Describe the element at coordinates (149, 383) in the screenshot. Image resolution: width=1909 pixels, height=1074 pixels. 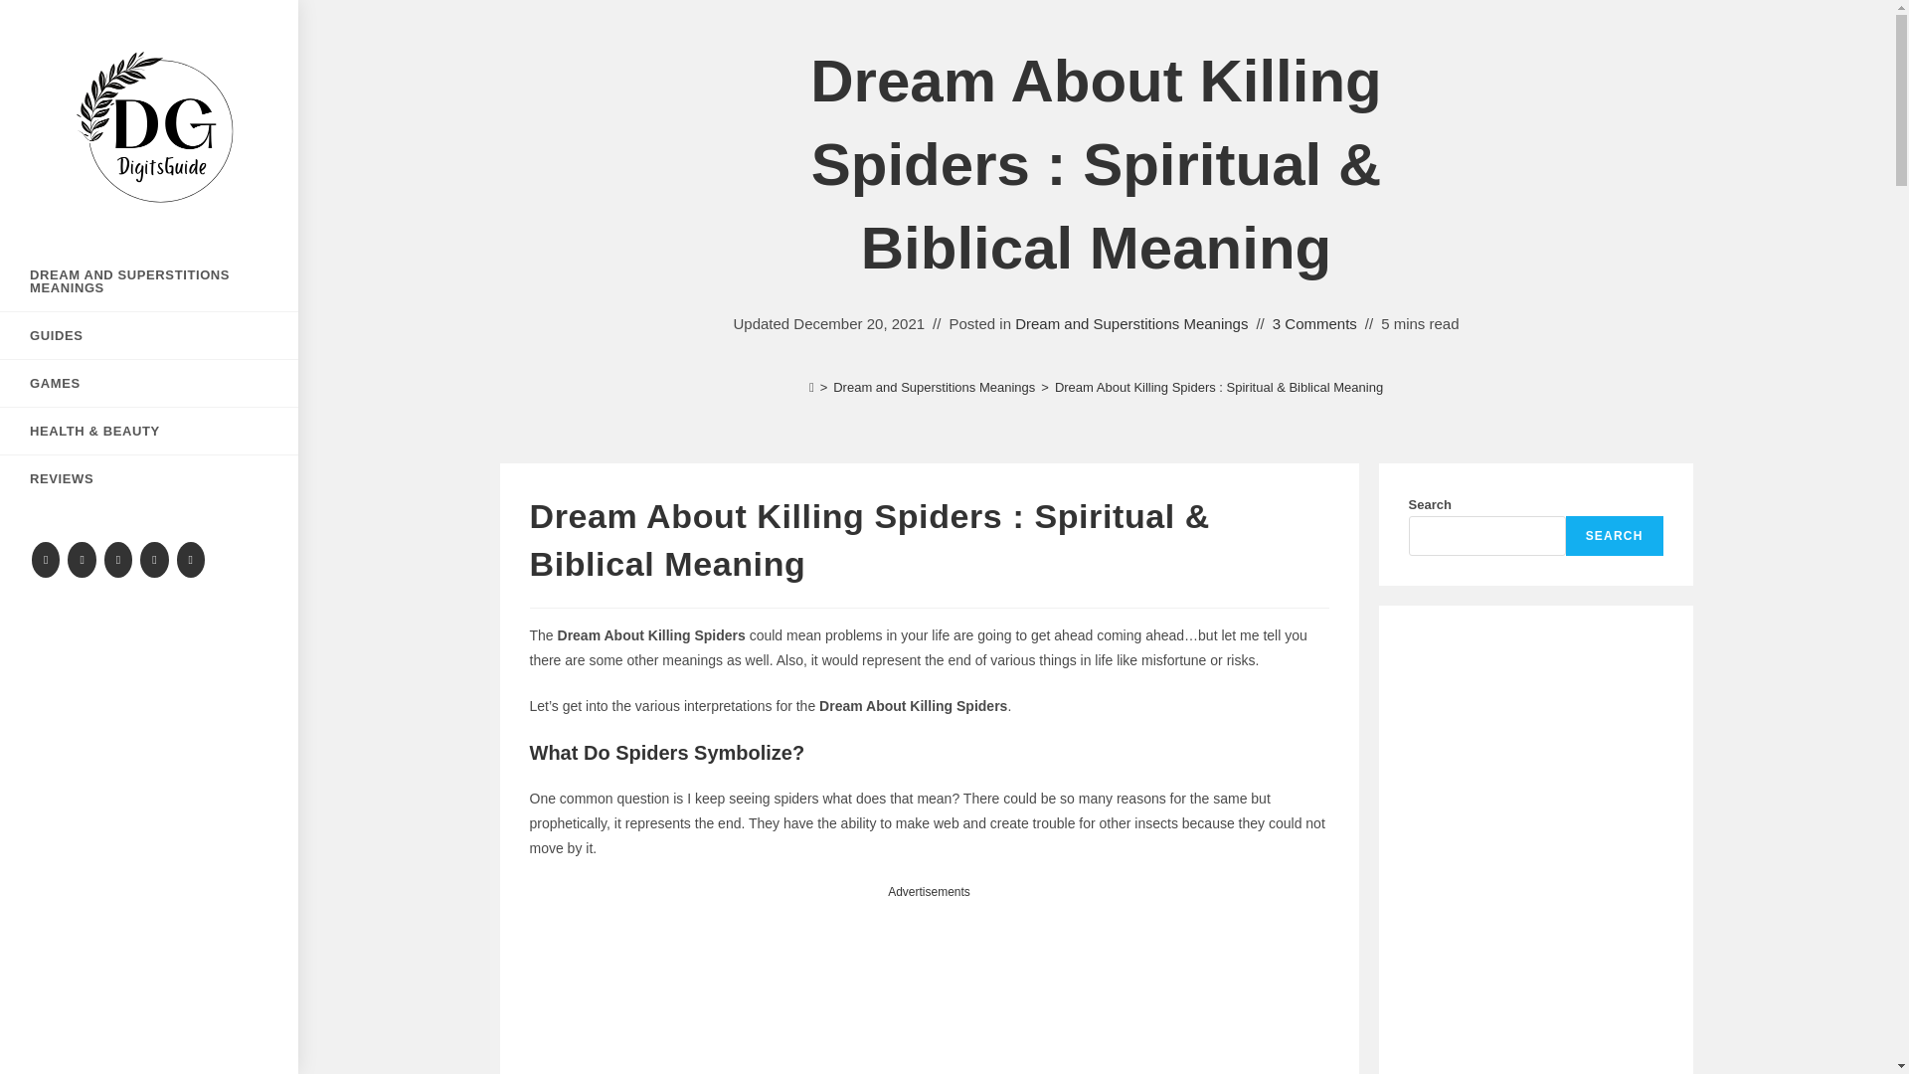
I see `GAMES` at that location.